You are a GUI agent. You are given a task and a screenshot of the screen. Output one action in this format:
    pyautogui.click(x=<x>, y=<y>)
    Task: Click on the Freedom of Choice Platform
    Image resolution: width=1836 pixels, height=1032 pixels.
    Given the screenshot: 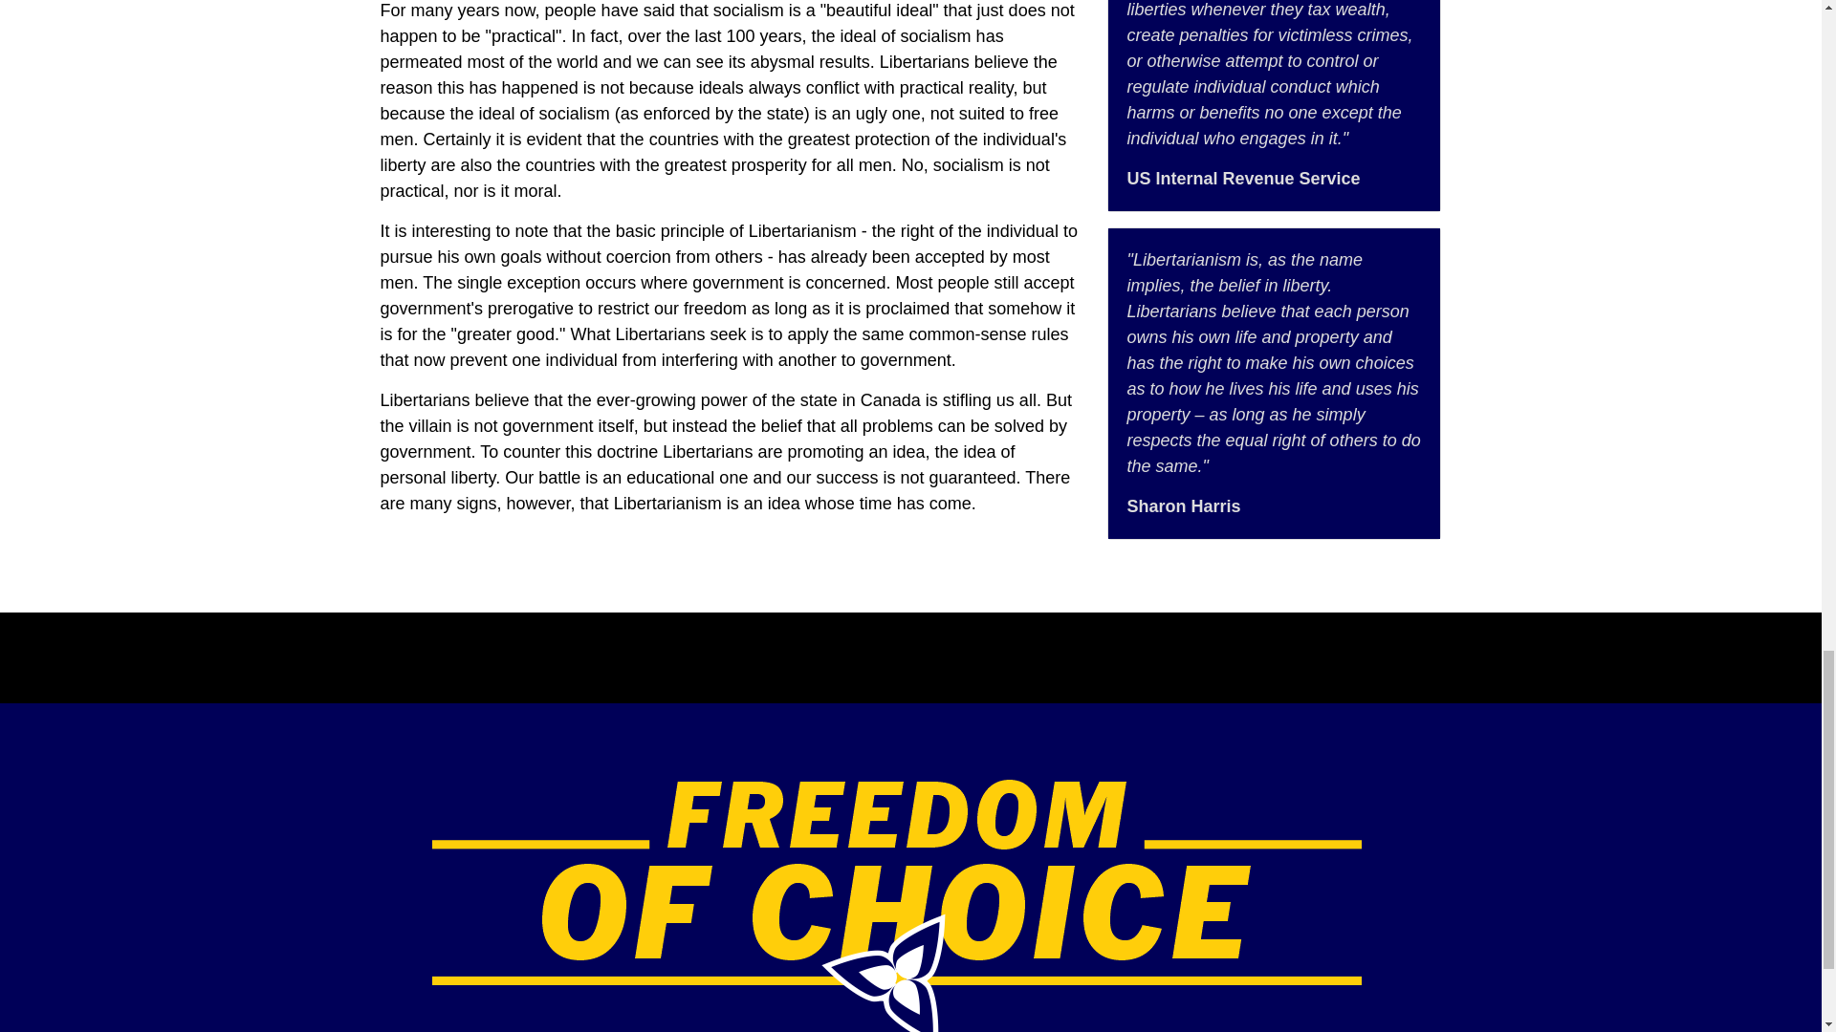 What is the action you would take?
    pyautogui.click(x=897, y=912)
    